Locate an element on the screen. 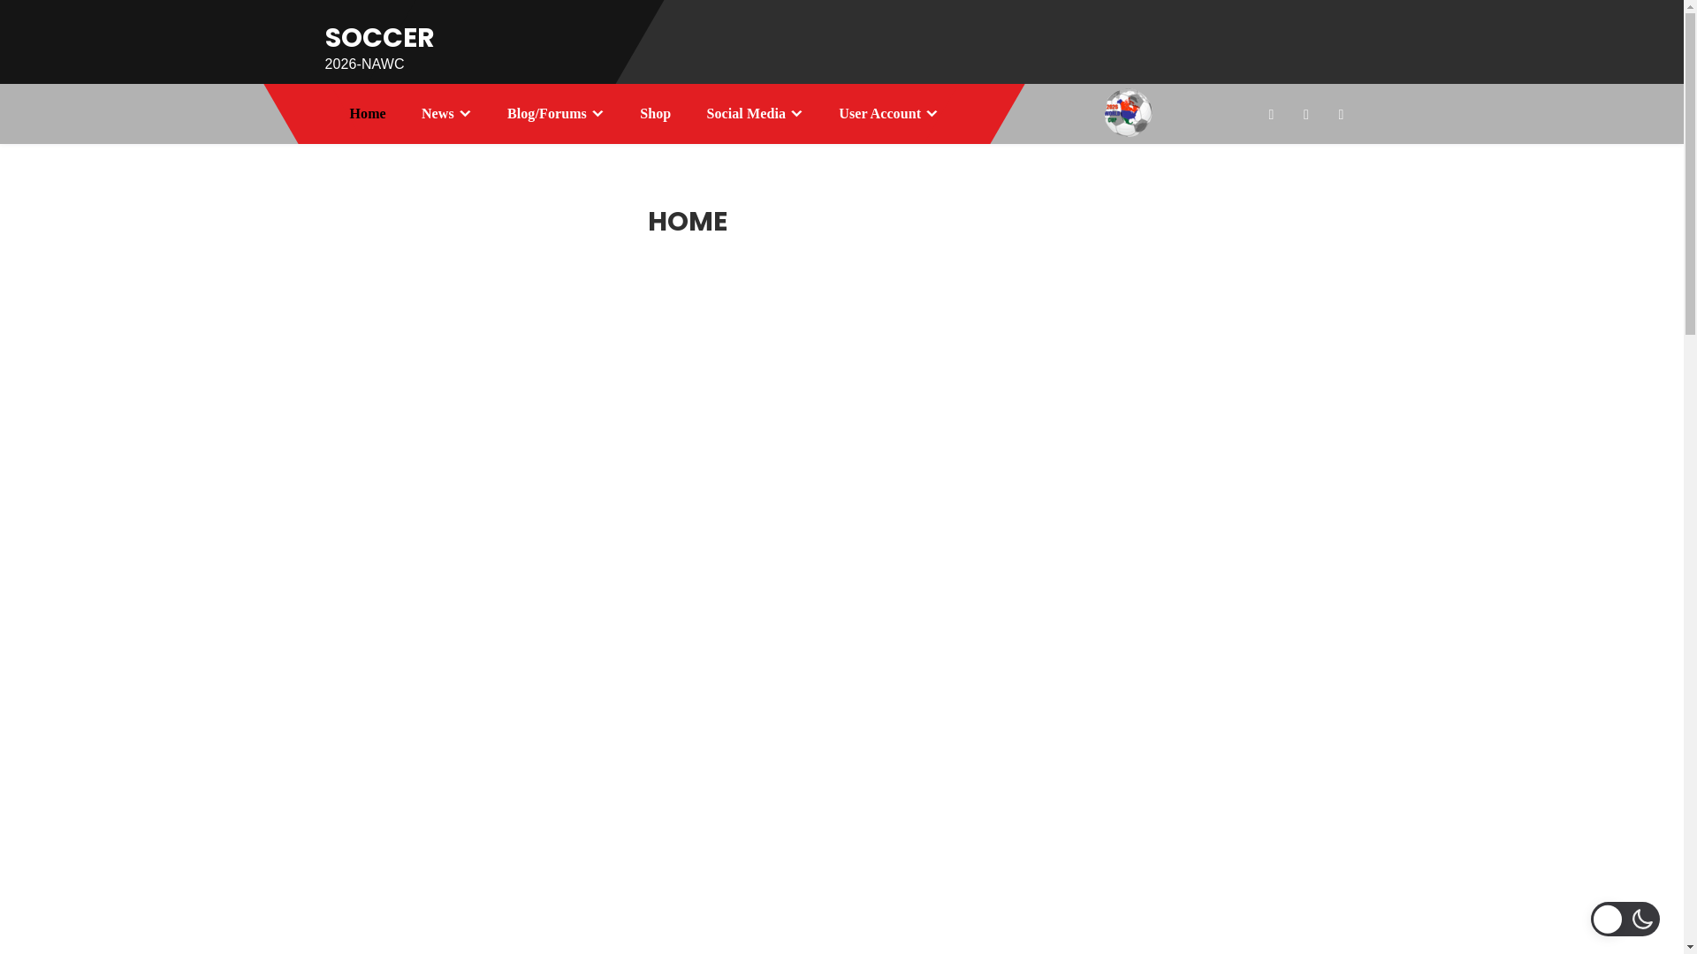  News is located at coordinates (447, 114).